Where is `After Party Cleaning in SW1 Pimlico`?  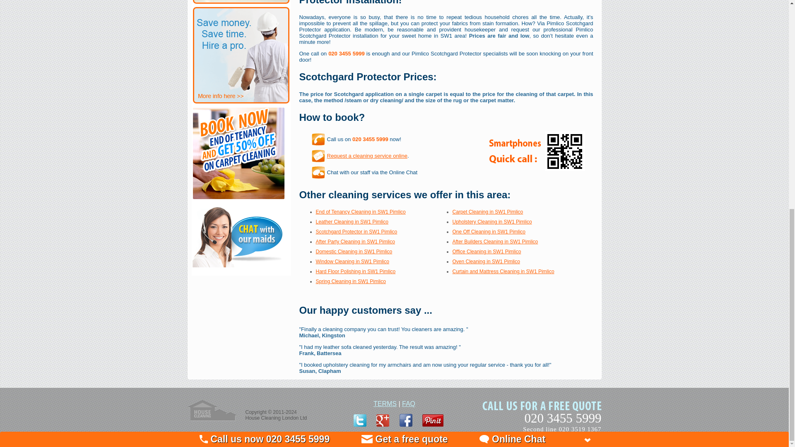
After Party Cleaning in SW1 Pimlico is located at coordinates (355, 241).